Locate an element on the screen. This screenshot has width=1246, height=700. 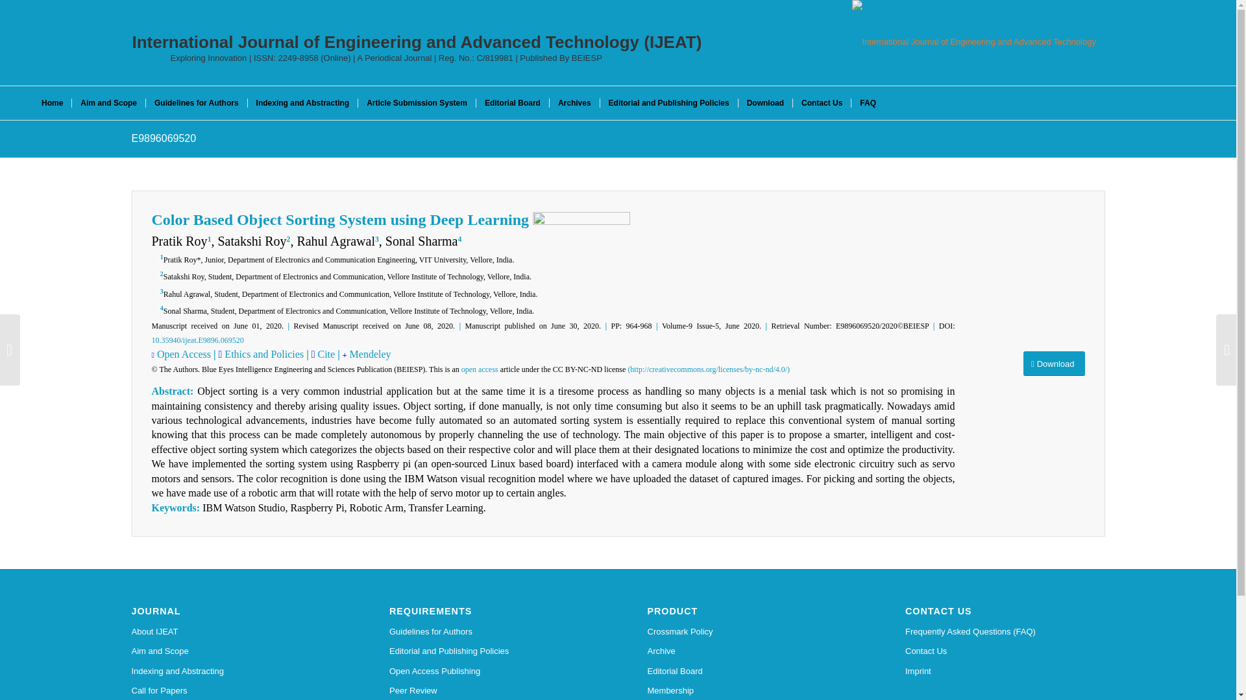
Contact Us is located at coordinates (822, 102).